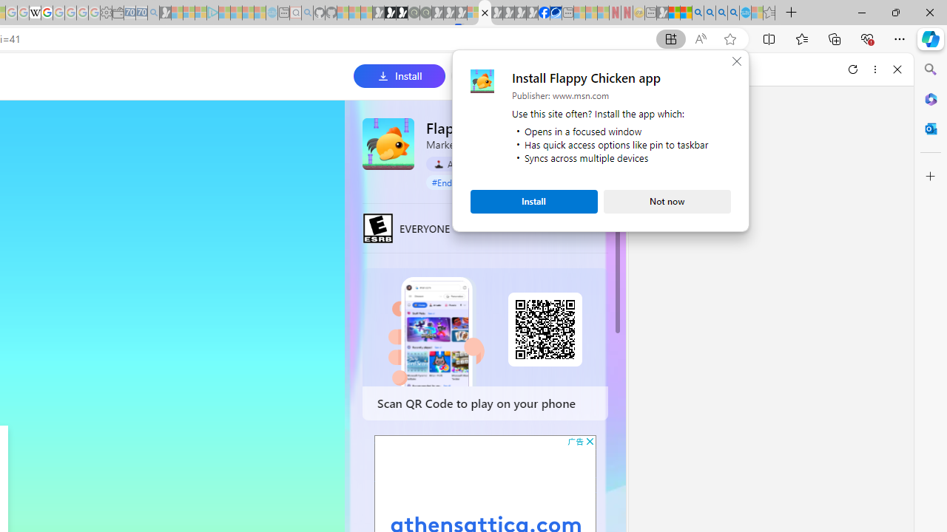  I want to click on MSN - Sleeping, so click(662, 13).